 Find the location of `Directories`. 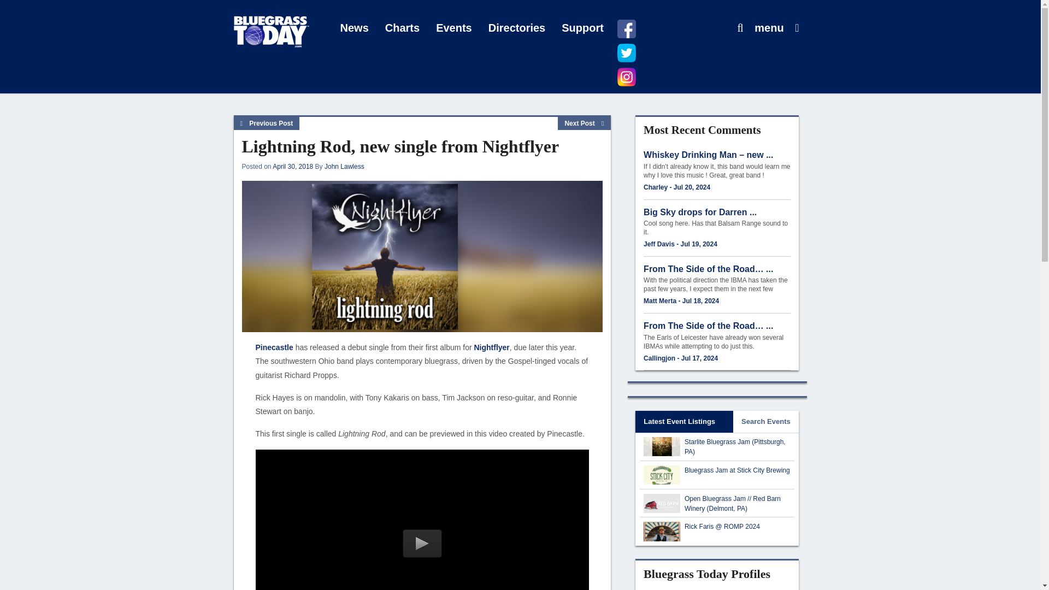

Directories is located at coordinates (517, 28).